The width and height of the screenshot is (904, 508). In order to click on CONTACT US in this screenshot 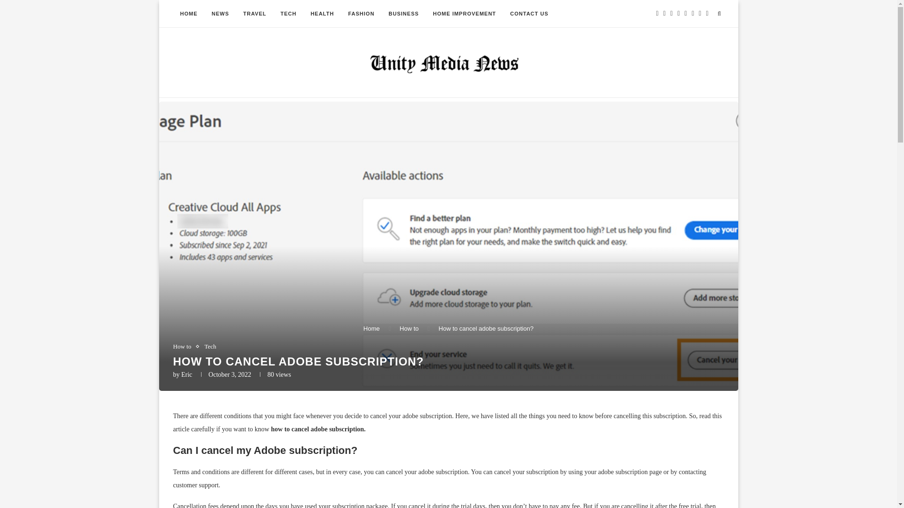, I will do `click(529, 14)`.